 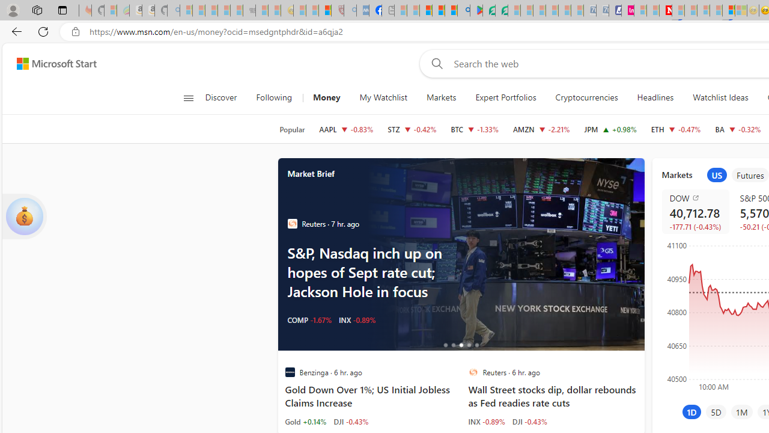 I want to click on Latest Politics News & Archive | Newsweek.com, so click(x=666, y=11).